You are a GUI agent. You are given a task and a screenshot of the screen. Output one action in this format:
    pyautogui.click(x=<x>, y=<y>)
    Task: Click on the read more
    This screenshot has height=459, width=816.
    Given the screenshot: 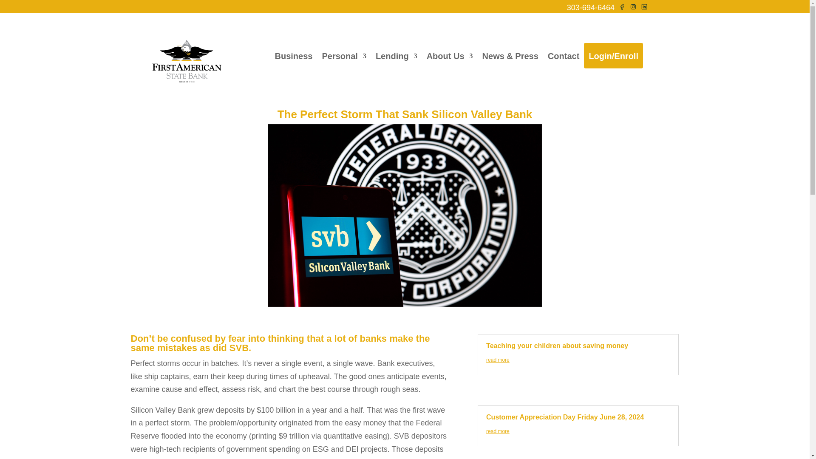 What is the action you would take?
    pyautogui.click(x=498, y=431)
    